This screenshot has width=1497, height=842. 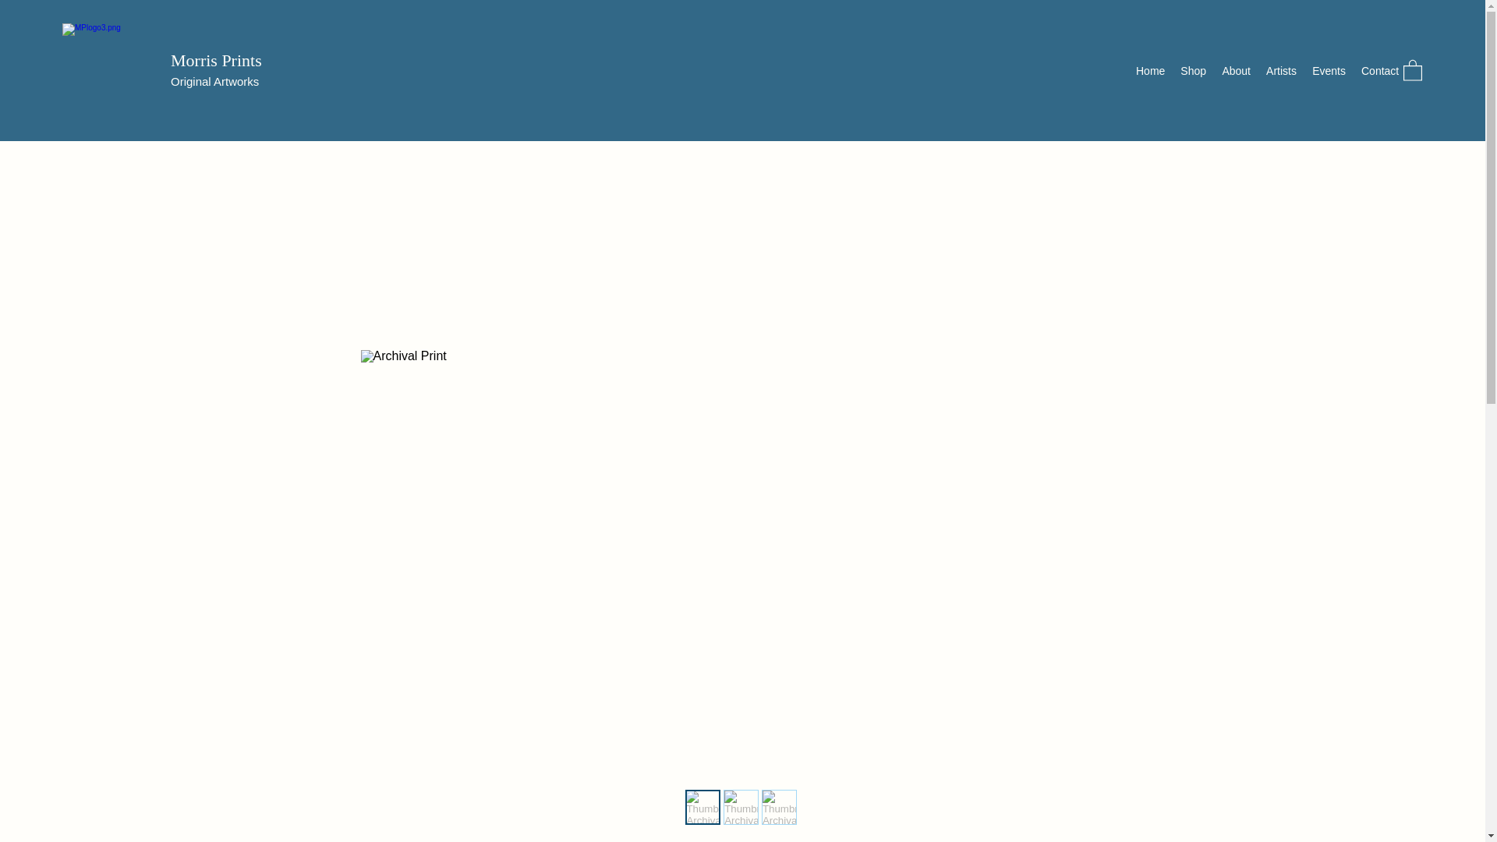 What do you see at coordinates (1380, 70) in the screenshot?
I see `Contact` at bounding box center [1380, 70].